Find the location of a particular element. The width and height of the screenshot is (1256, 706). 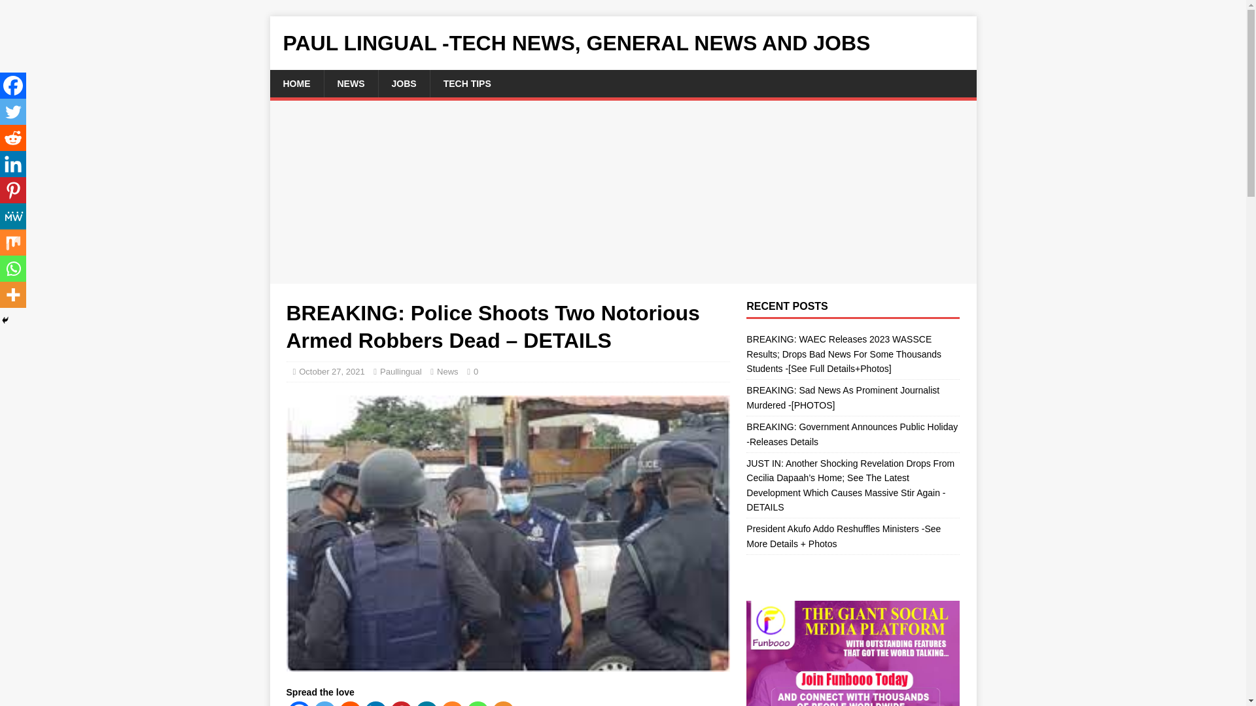

Twitter is located at coordinates (13, 112).